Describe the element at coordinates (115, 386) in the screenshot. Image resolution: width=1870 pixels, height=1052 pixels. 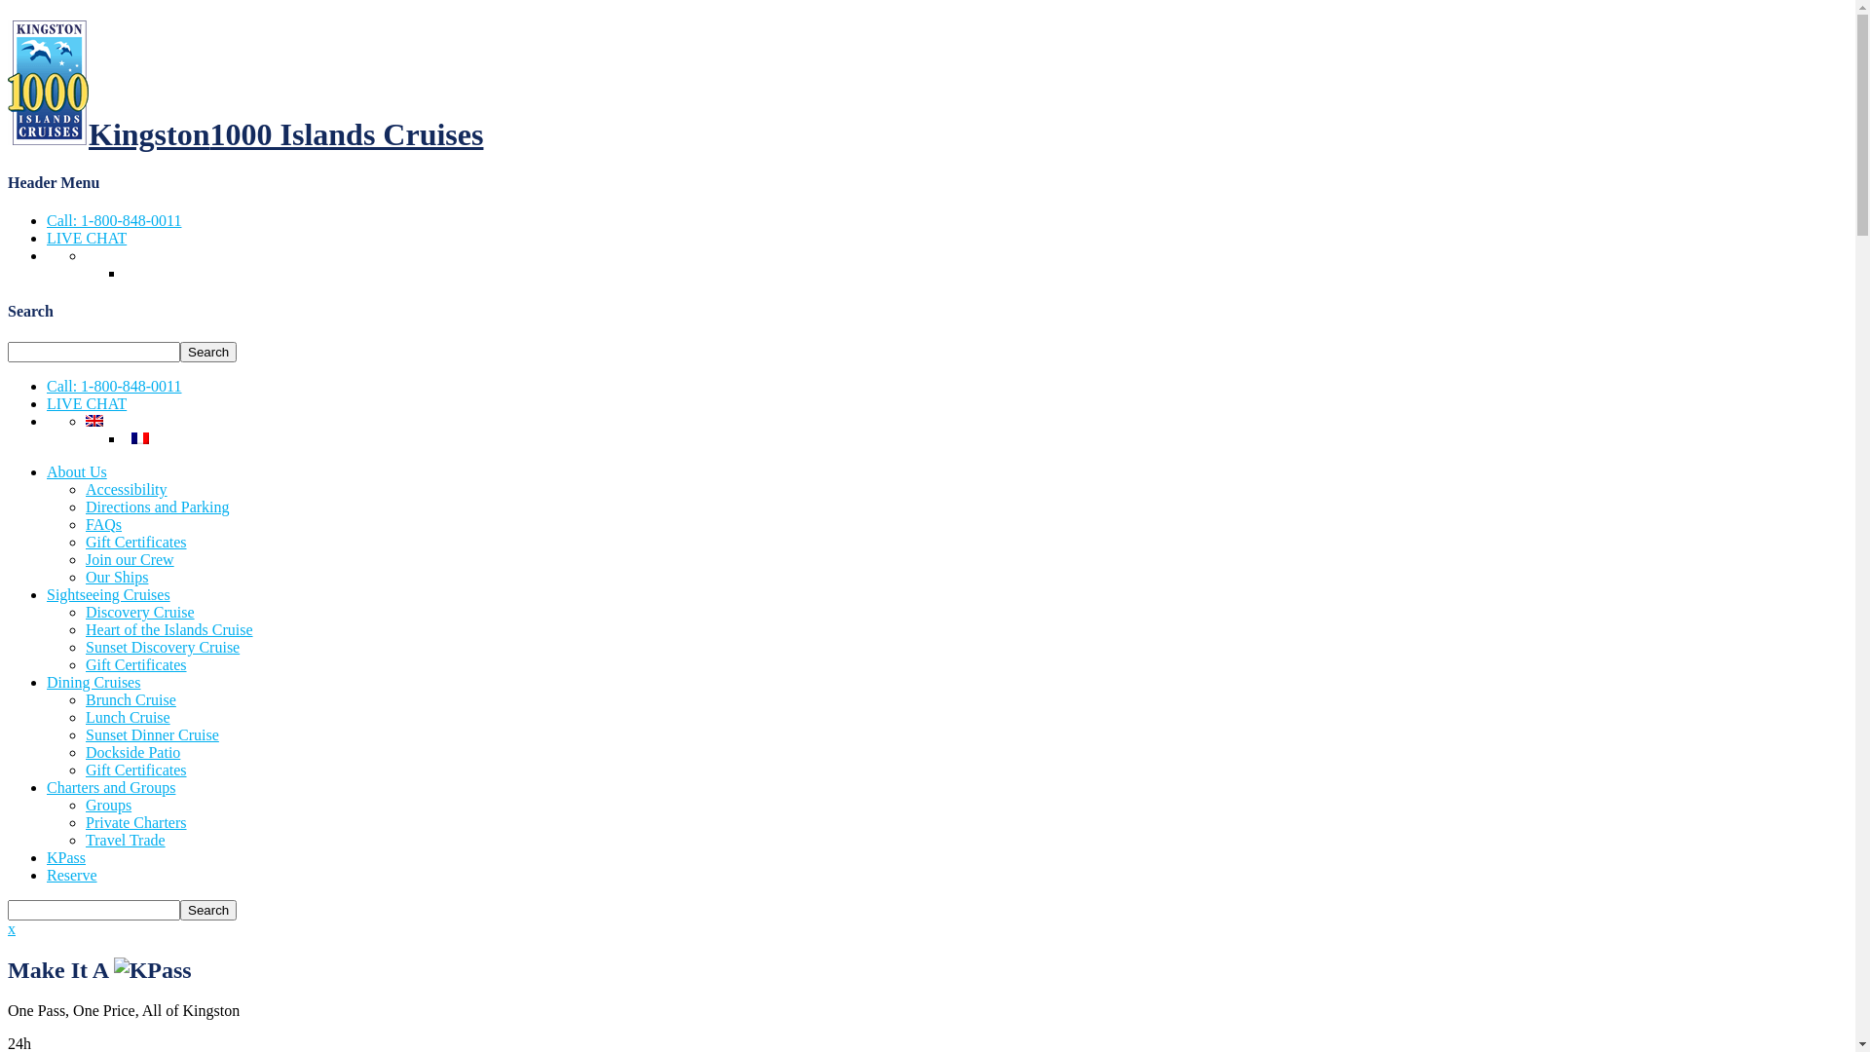
I see `Call: 1-800-848-0011` at that location.